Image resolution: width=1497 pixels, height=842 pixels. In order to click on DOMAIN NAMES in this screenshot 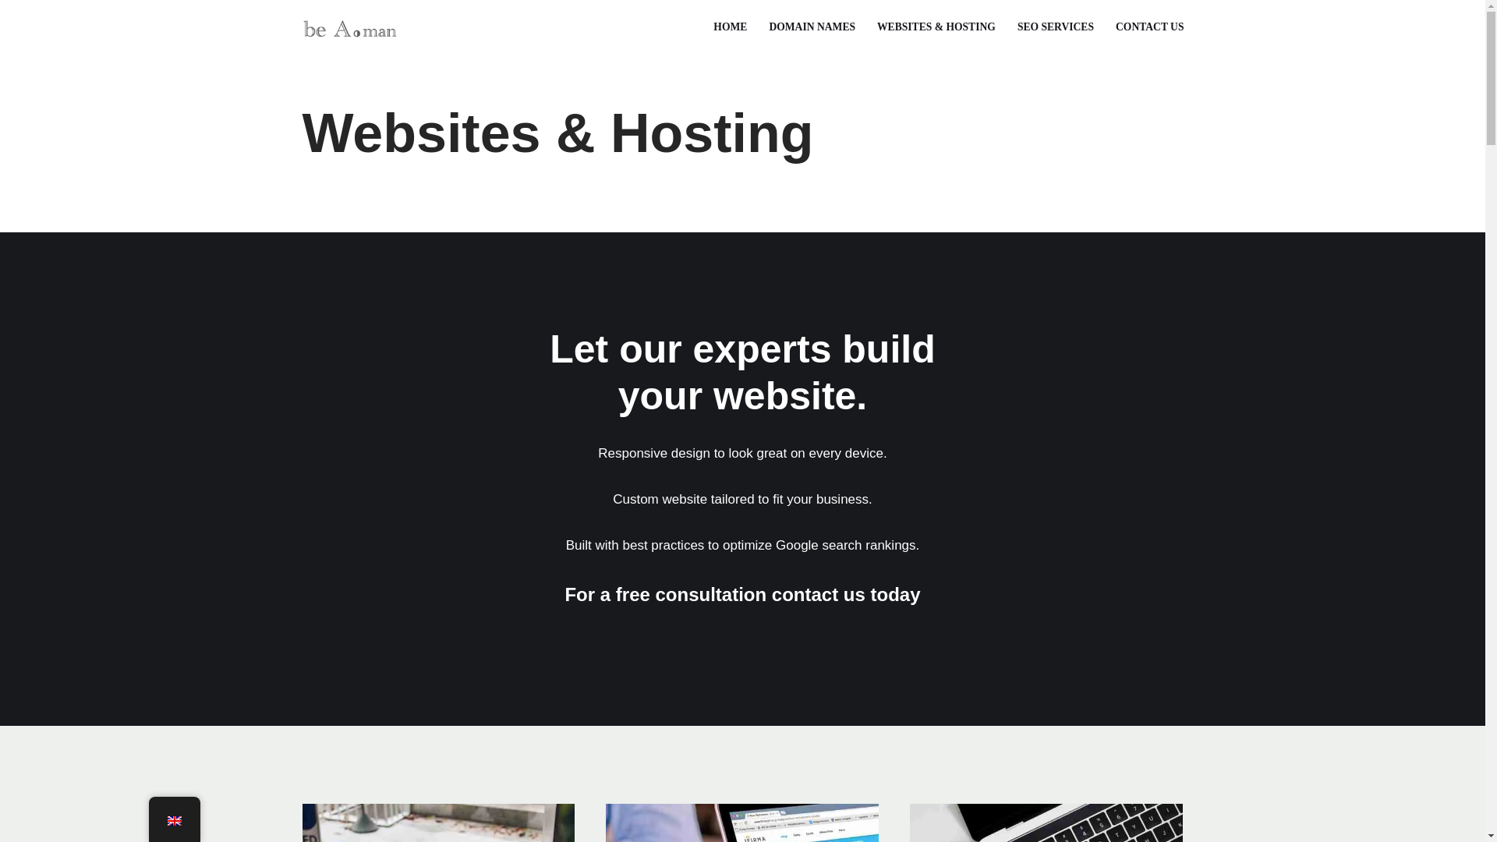, I will do `click(812, 27)`.